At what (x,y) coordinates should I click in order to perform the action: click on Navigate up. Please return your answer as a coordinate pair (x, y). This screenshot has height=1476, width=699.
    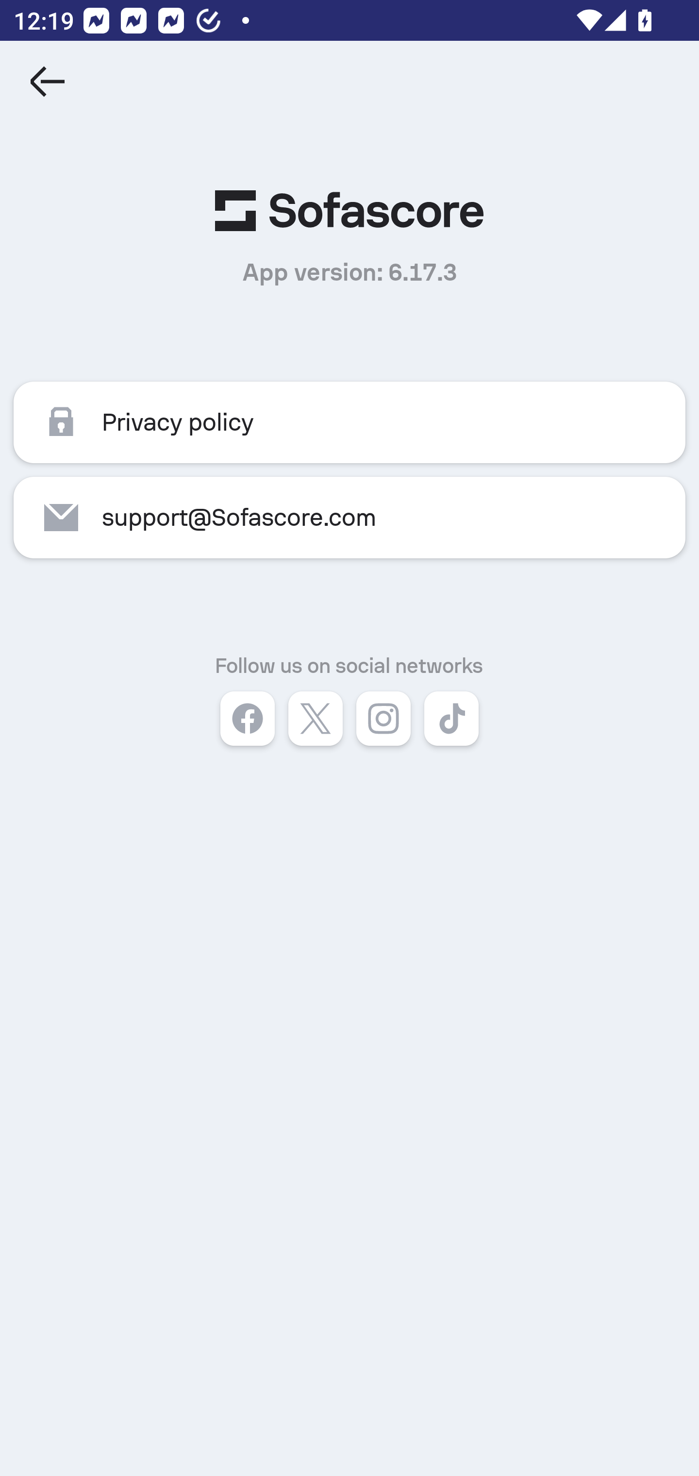
    Looking at the image, I should click on (48, 82).